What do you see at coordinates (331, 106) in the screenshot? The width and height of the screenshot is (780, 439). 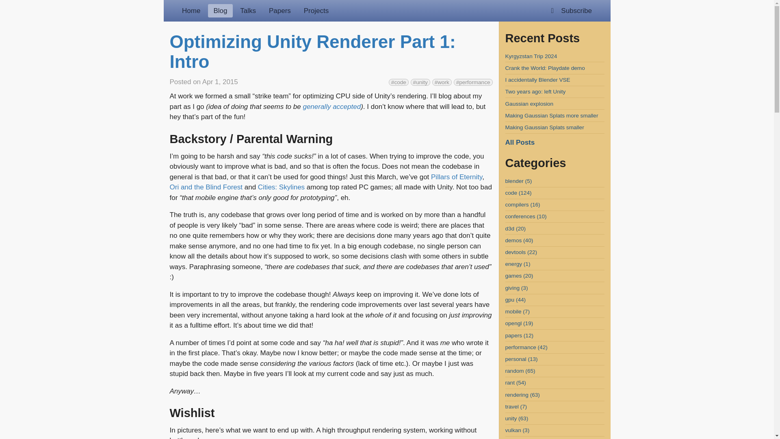 I see `generally accepted` at bounding box center [331, 106].